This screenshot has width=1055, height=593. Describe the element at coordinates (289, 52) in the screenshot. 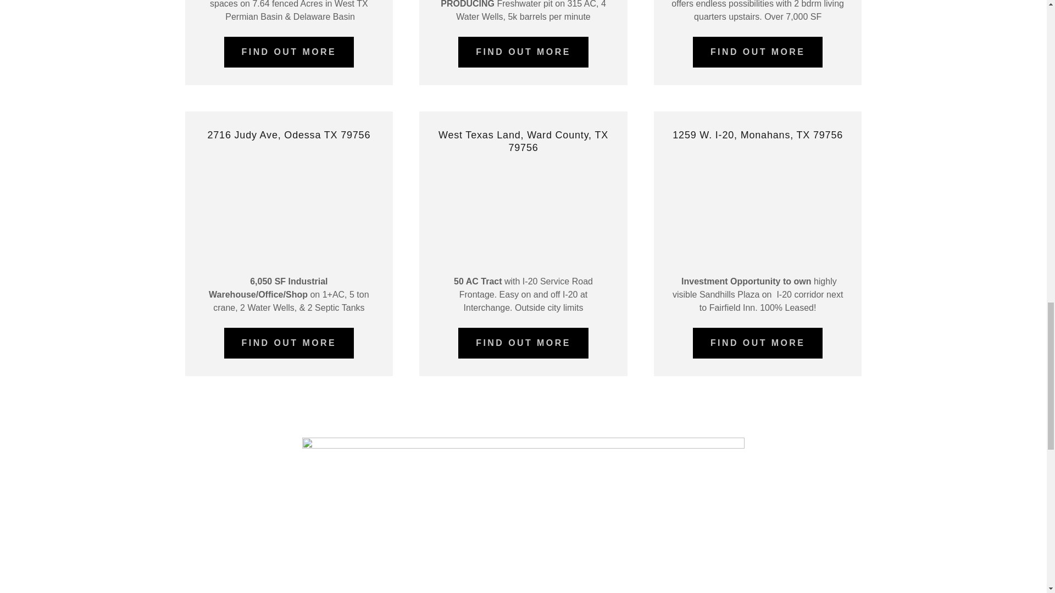

I see `FIND OUT MORE` at that location.